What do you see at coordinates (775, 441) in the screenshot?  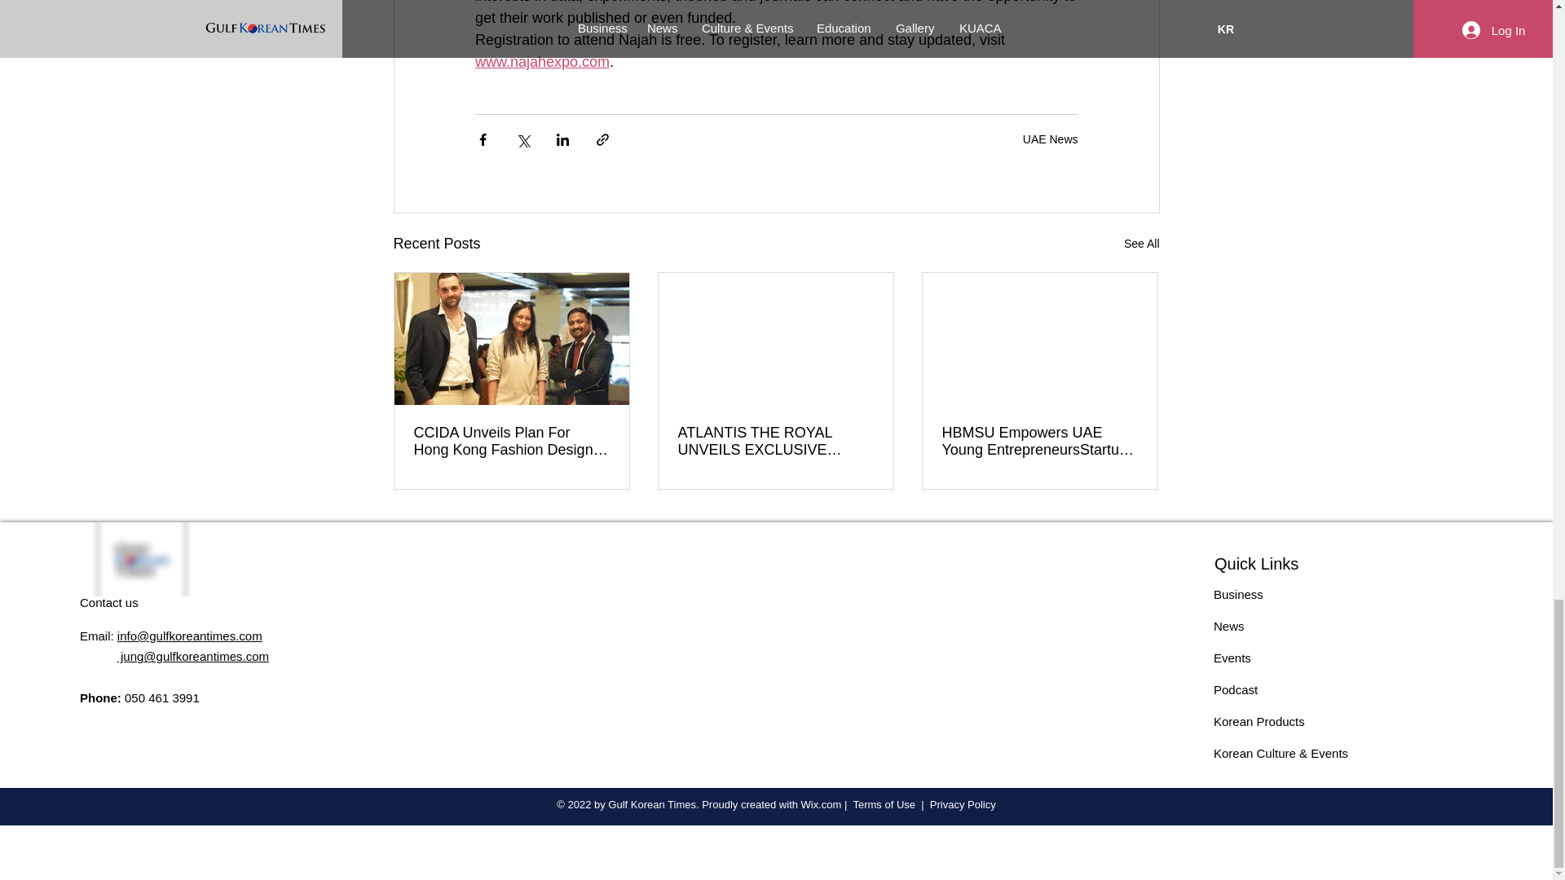 I see `ATLANTIS THE ROYAL UNVEILS EXCLUSIVE SUMMER OFFER` at bounding box center [775, 441].